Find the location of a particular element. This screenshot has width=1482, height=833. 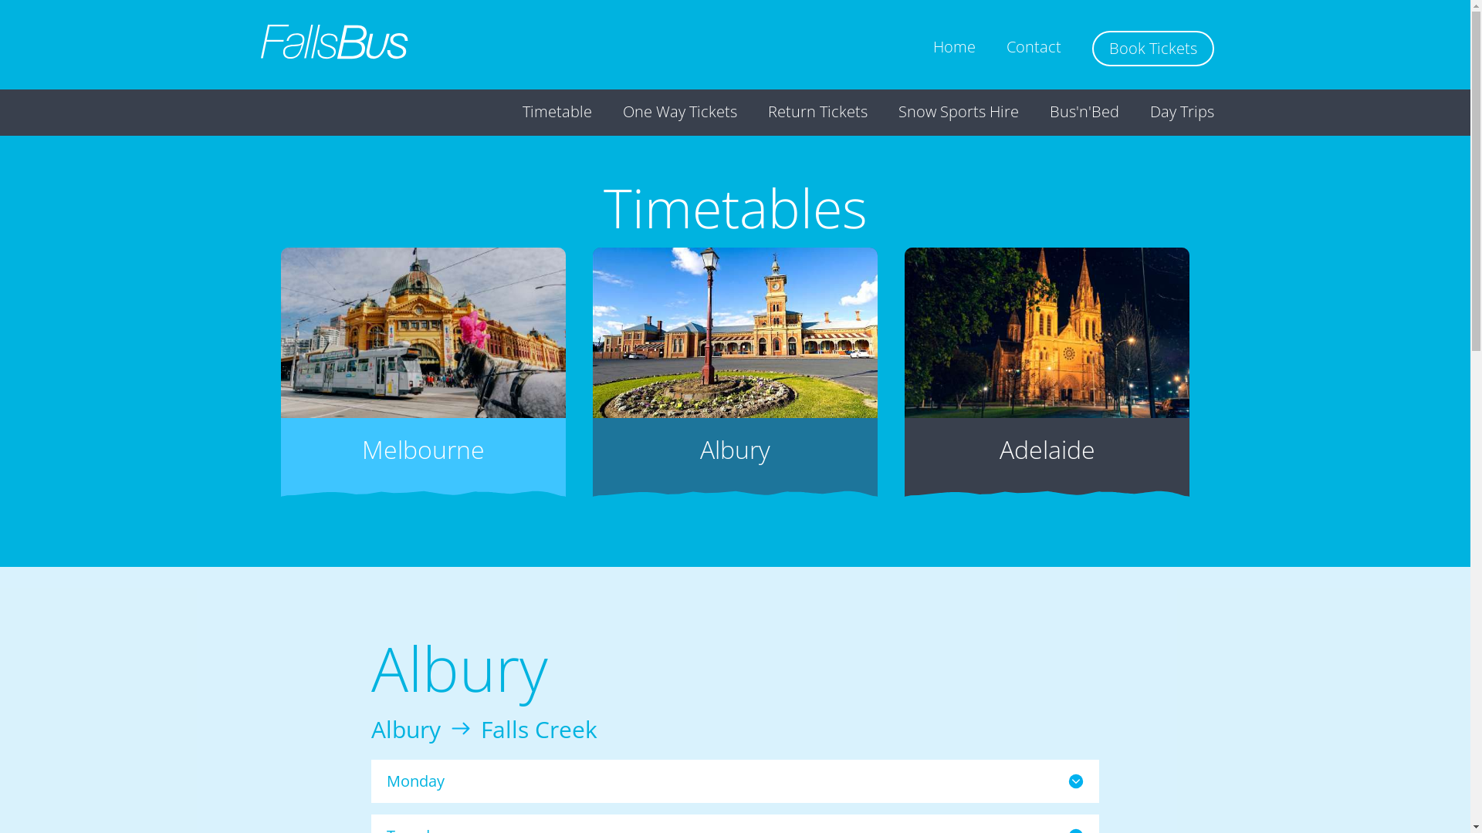

Albury is located at coordinates (735, 369).